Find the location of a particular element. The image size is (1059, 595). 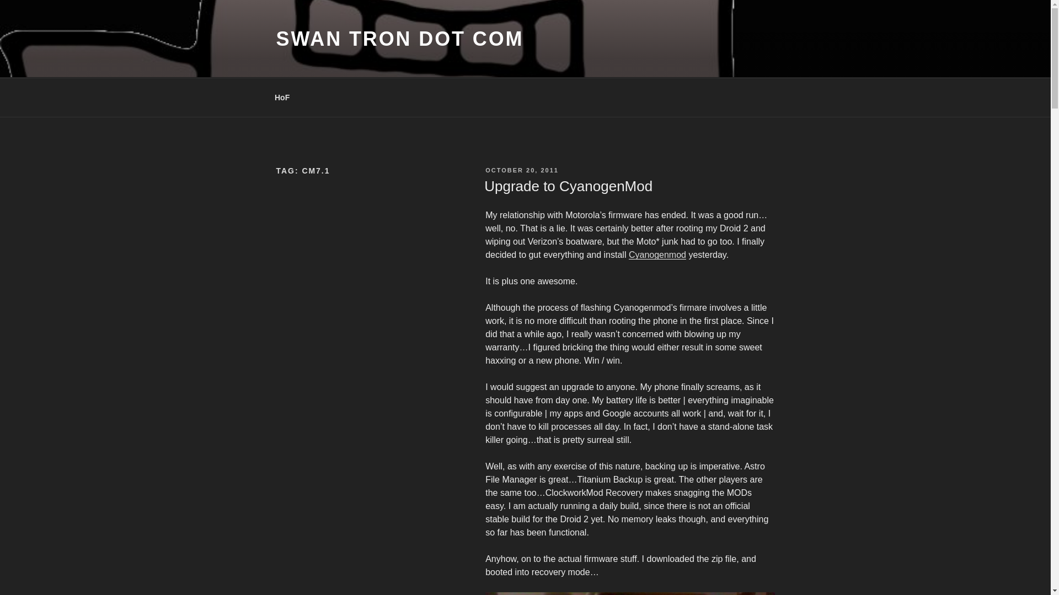

Cyanogenmod is located at coordinates (657, 255).